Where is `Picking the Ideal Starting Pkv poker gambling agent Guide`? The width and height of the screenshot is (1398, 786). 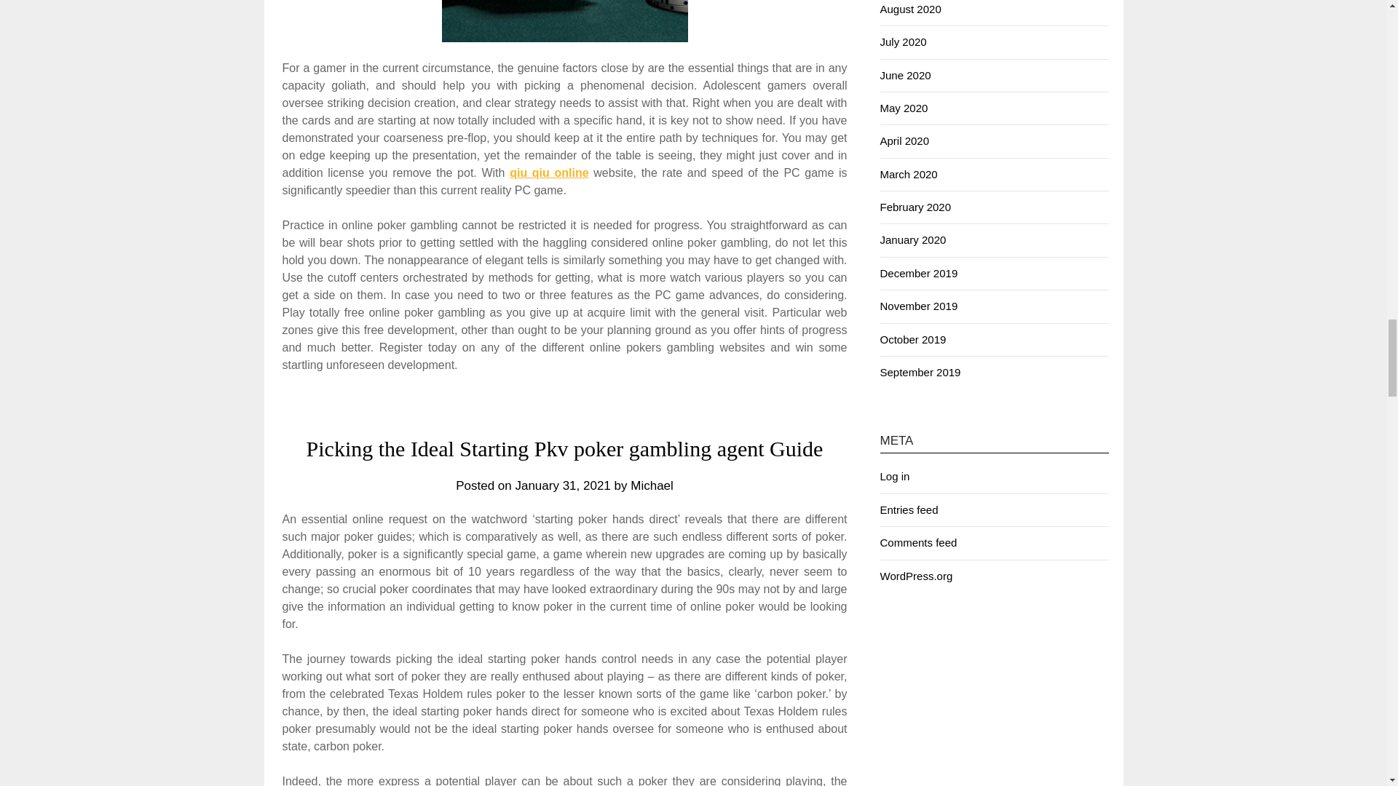 Picking the Ideal Starting Pkv poker gambling agent Guide is located at coordinates (564, 448).